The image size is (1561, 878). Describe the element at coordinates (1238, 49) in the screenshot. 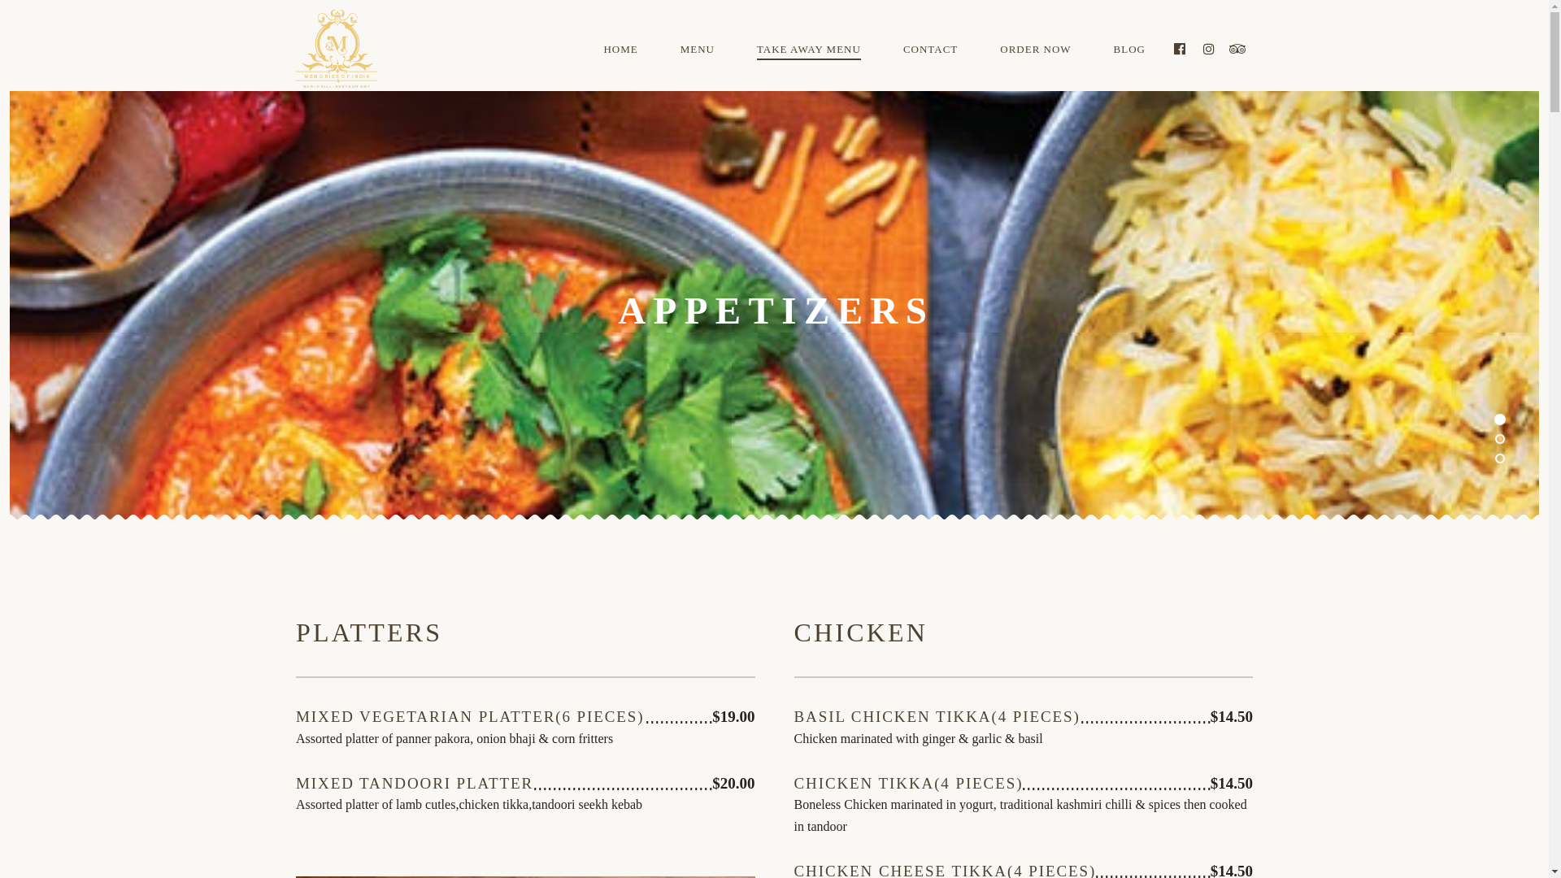

I see `TRIPADVISOR` at that location.